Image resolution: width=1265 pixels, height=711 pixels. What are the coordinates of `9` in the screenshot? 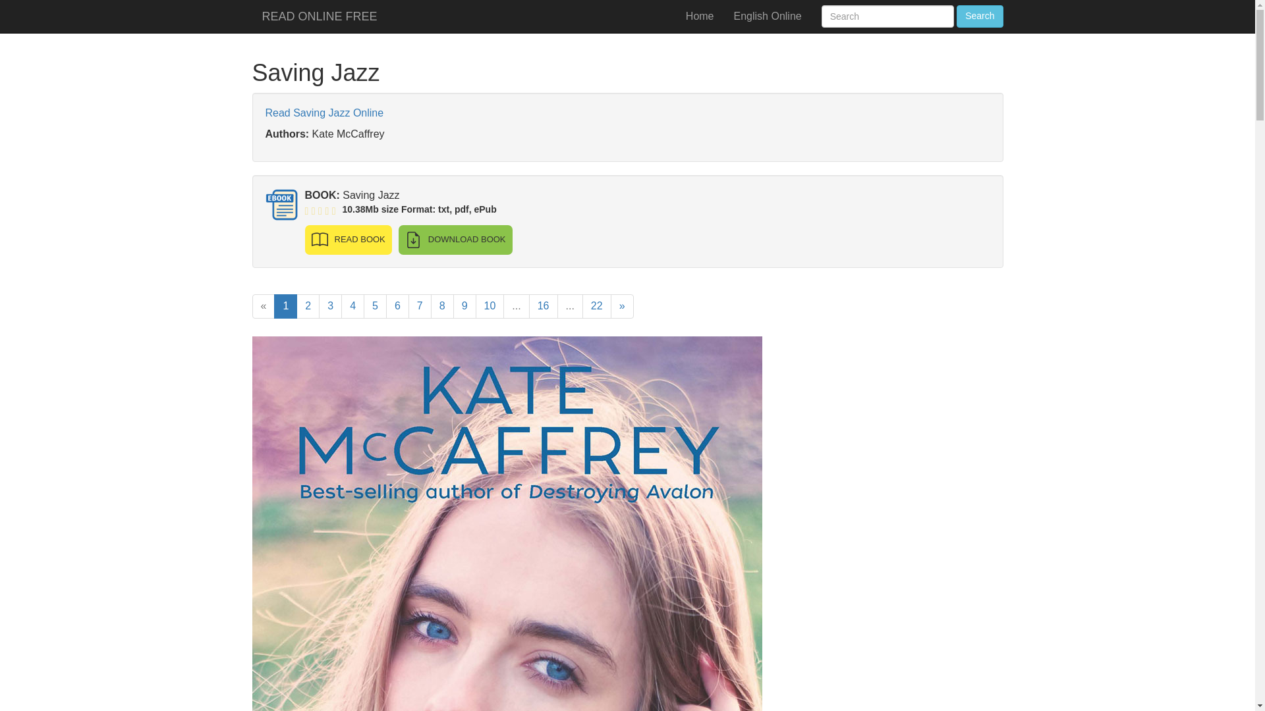 It's located at (464, 306).